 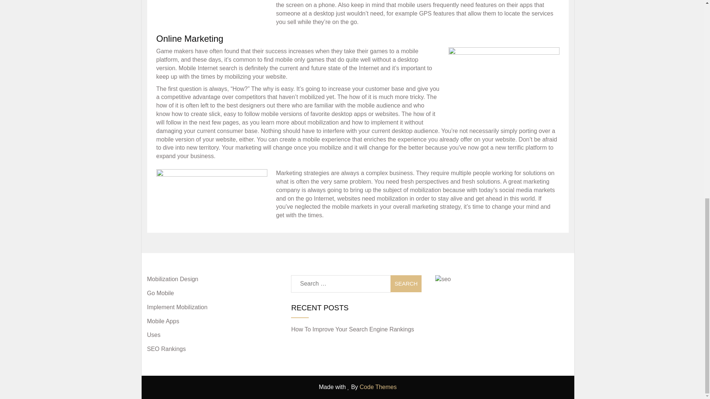 What do you see at coordinates (406, 284) in the screenshot?
I see `Search` at bounding box center [406, 284].